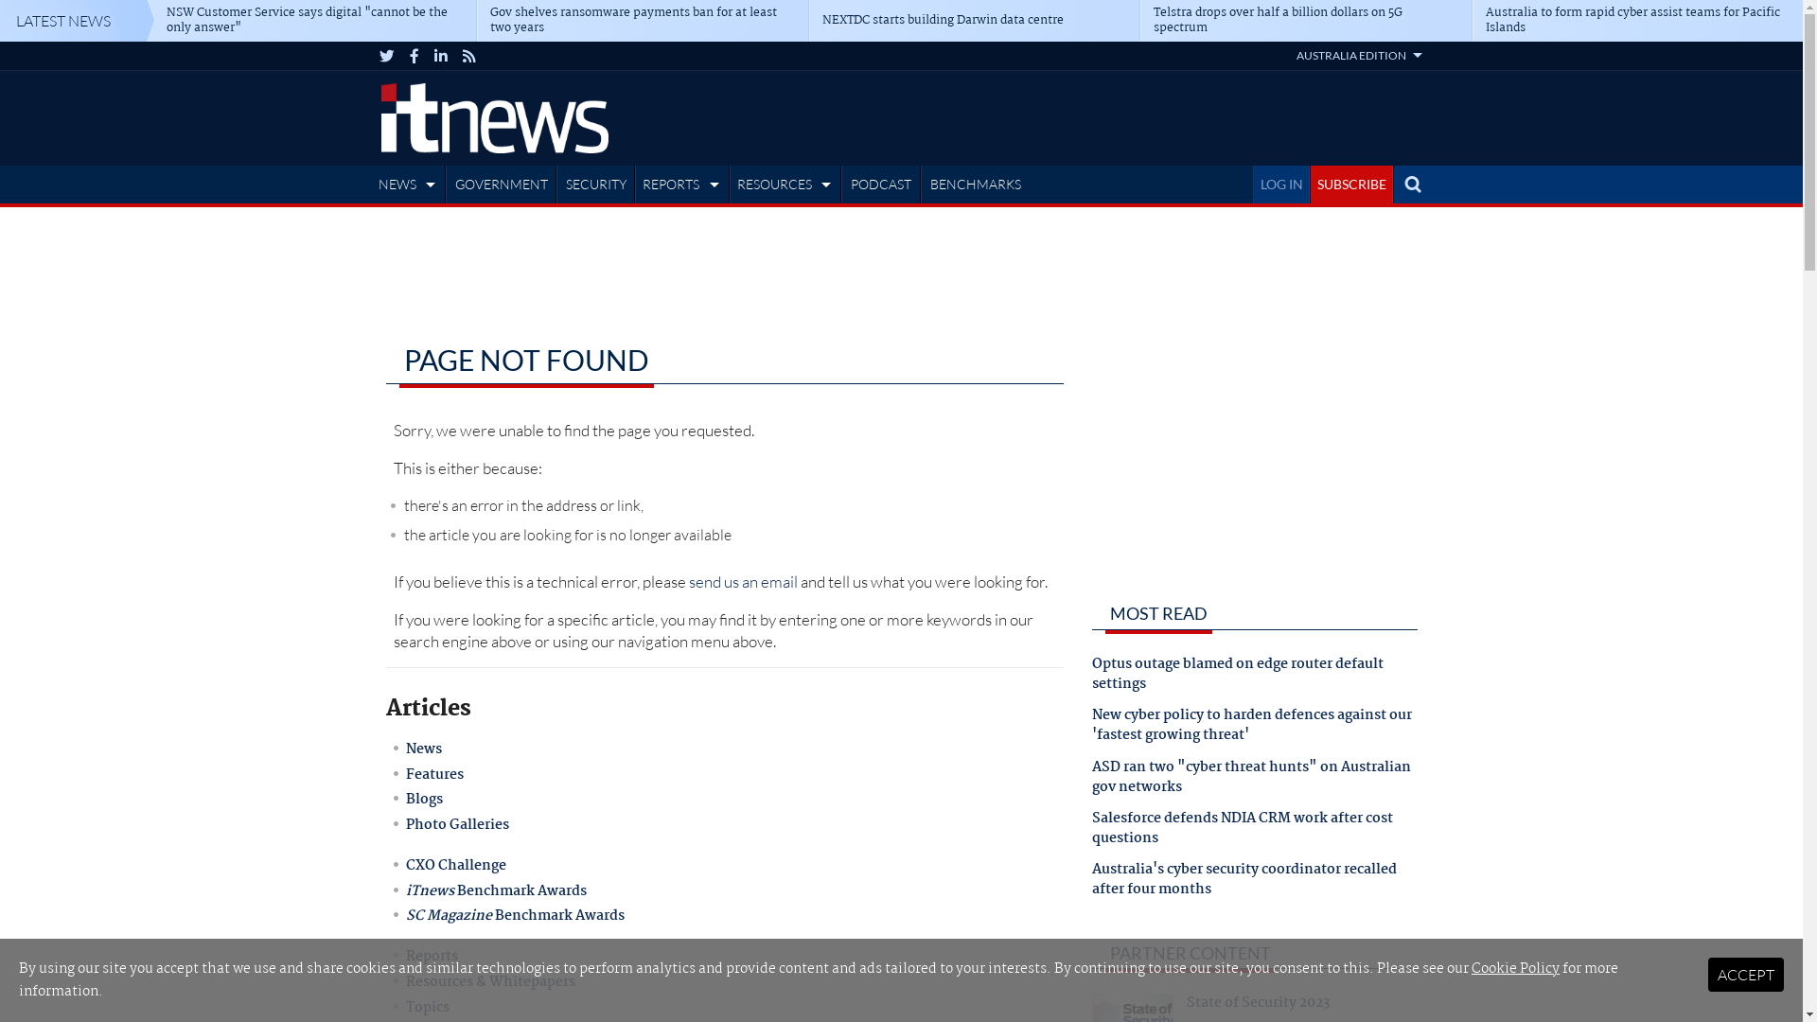  I want to click on SUBSCRIBE, so click(1351, 185).